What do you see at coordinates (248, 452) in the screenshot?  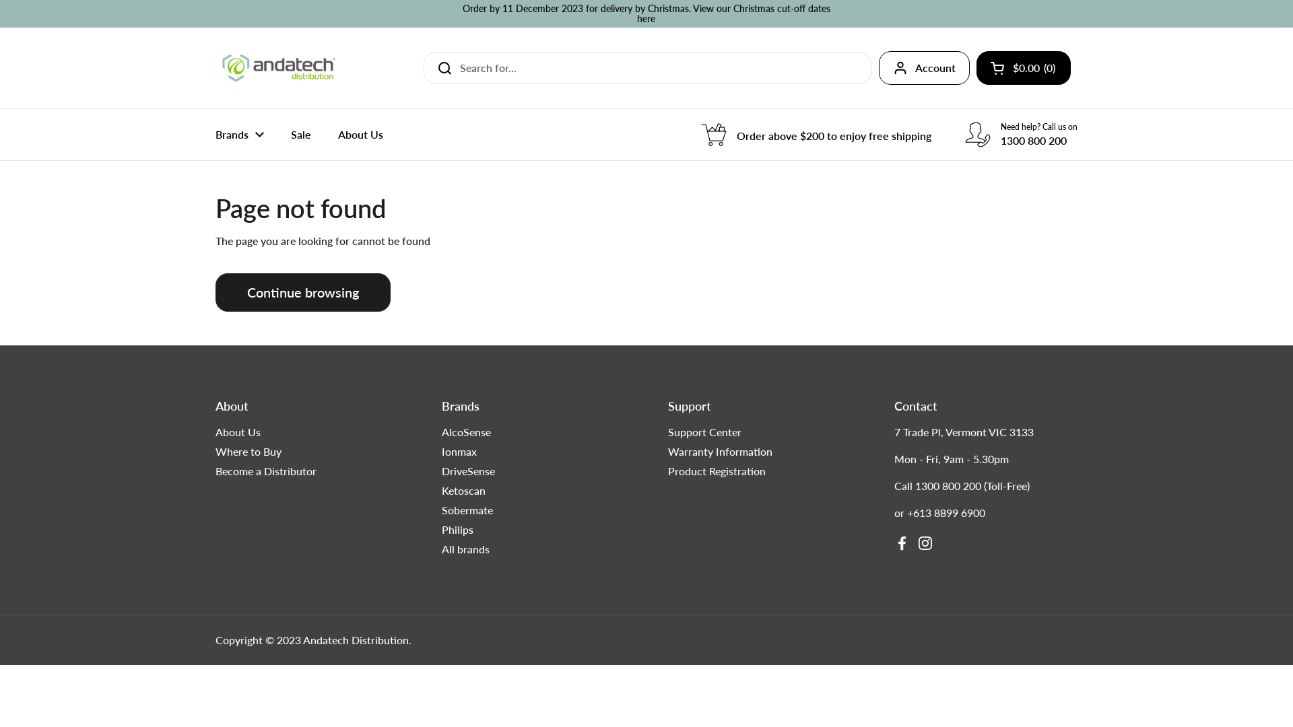 I see `Where to Buy` at bounding box center [248, 452].